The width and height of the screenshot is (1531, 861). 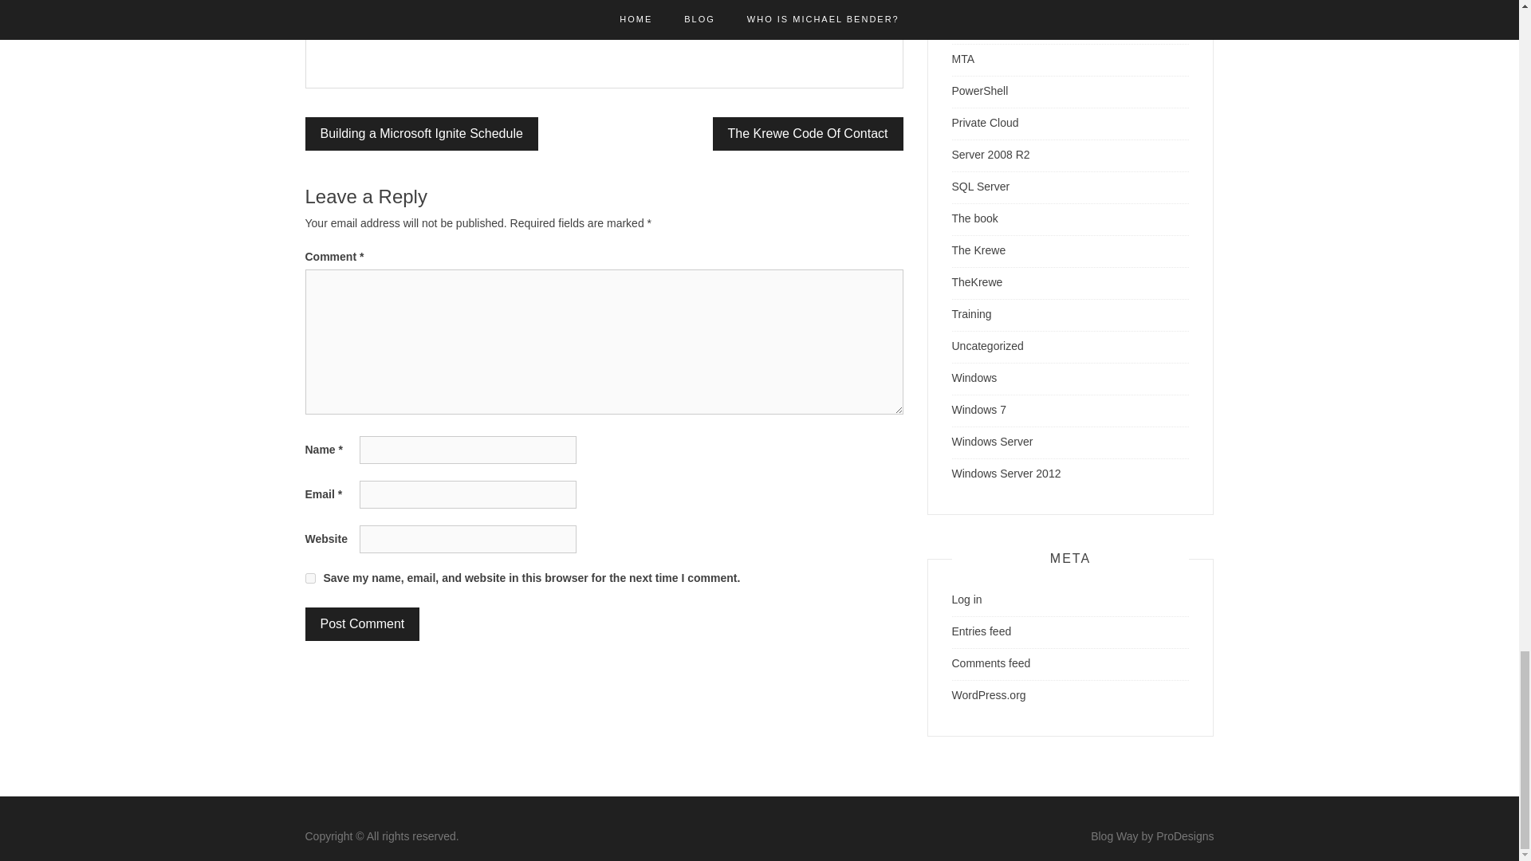 I want to click on yes, so click(x=309, y=579).